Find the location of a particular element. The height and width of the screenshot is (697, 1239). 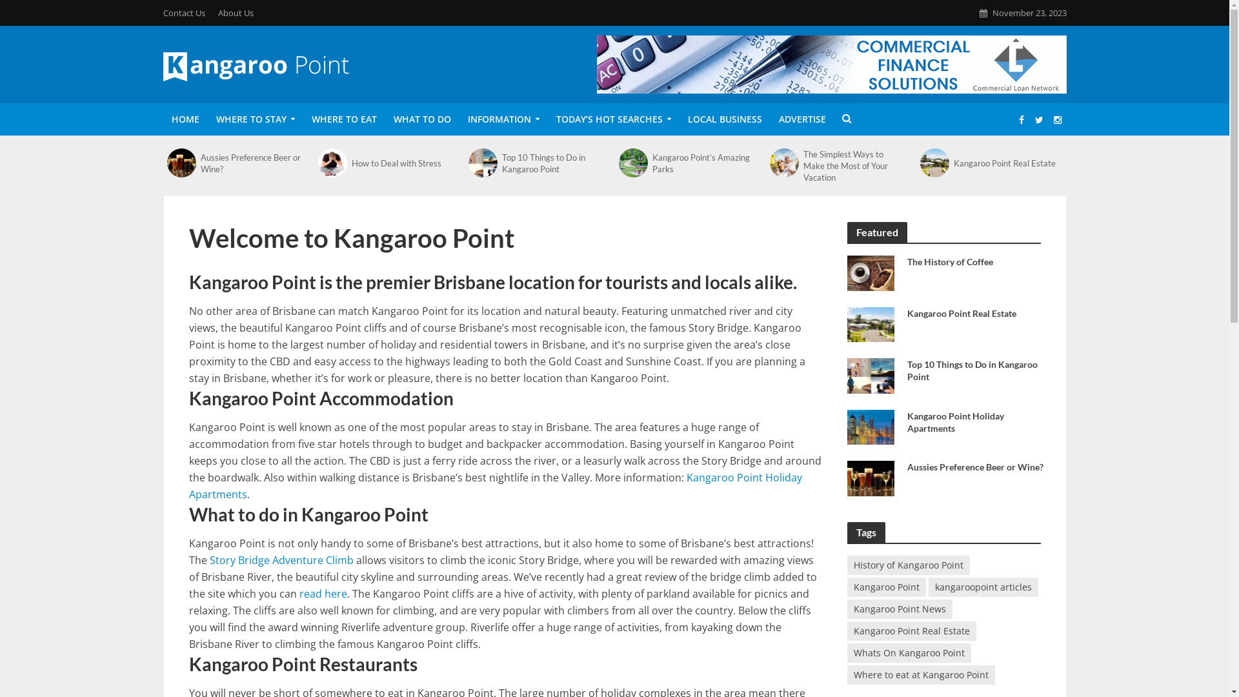

WHERE TO STAY is located at coordinates (256, 119).